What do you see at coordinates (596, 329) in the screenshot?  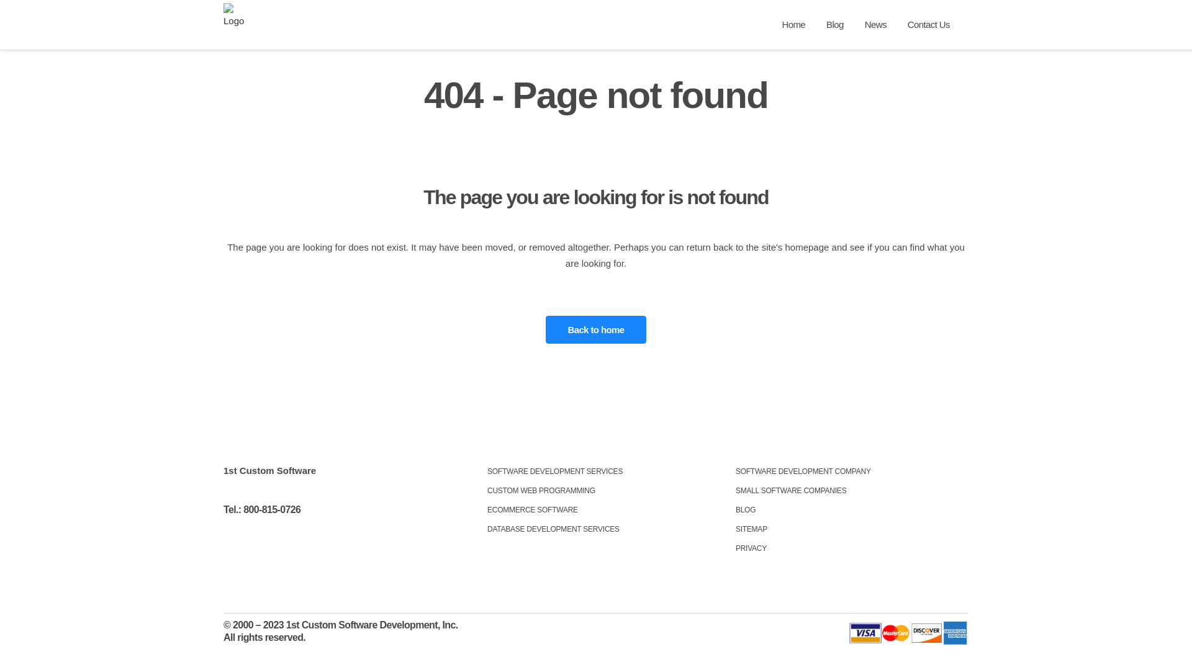 I see `Back to home` at bounding box center [596, 329].